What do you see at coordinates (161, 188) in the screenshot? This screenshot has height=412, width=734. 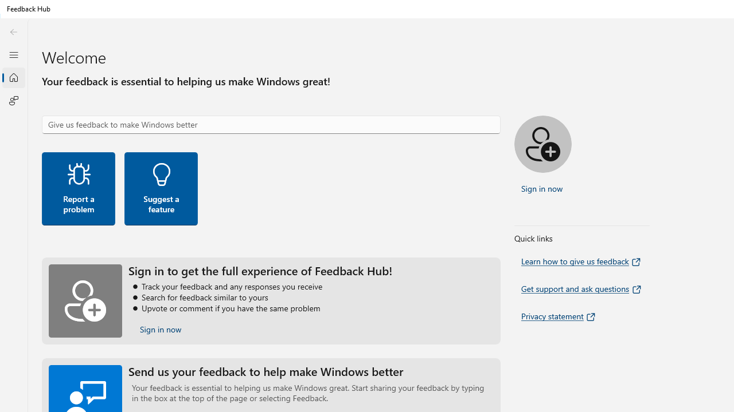 I see `Suggest a feature` at bounding box center [161, 188].